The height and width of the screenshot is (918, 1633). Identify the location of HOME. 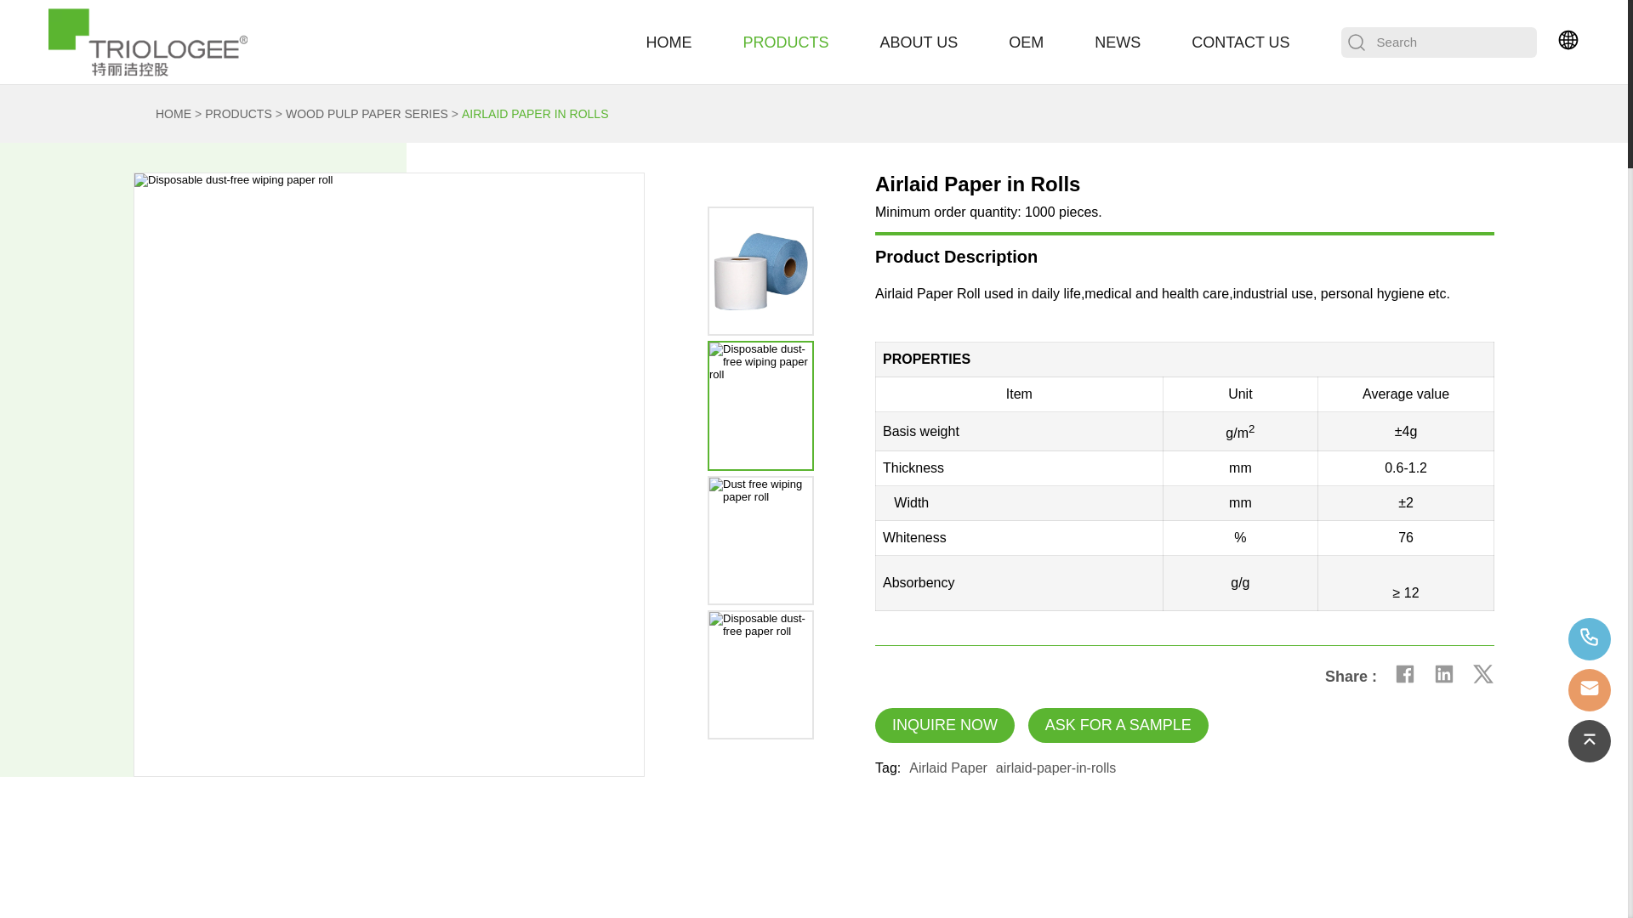
(169, 114).